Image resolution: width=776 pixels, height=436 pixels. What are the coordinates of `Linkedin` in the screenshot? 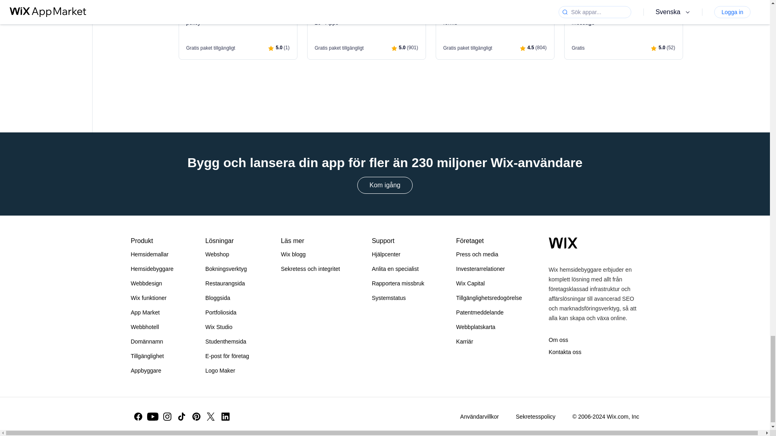 It's located at (226, 417).